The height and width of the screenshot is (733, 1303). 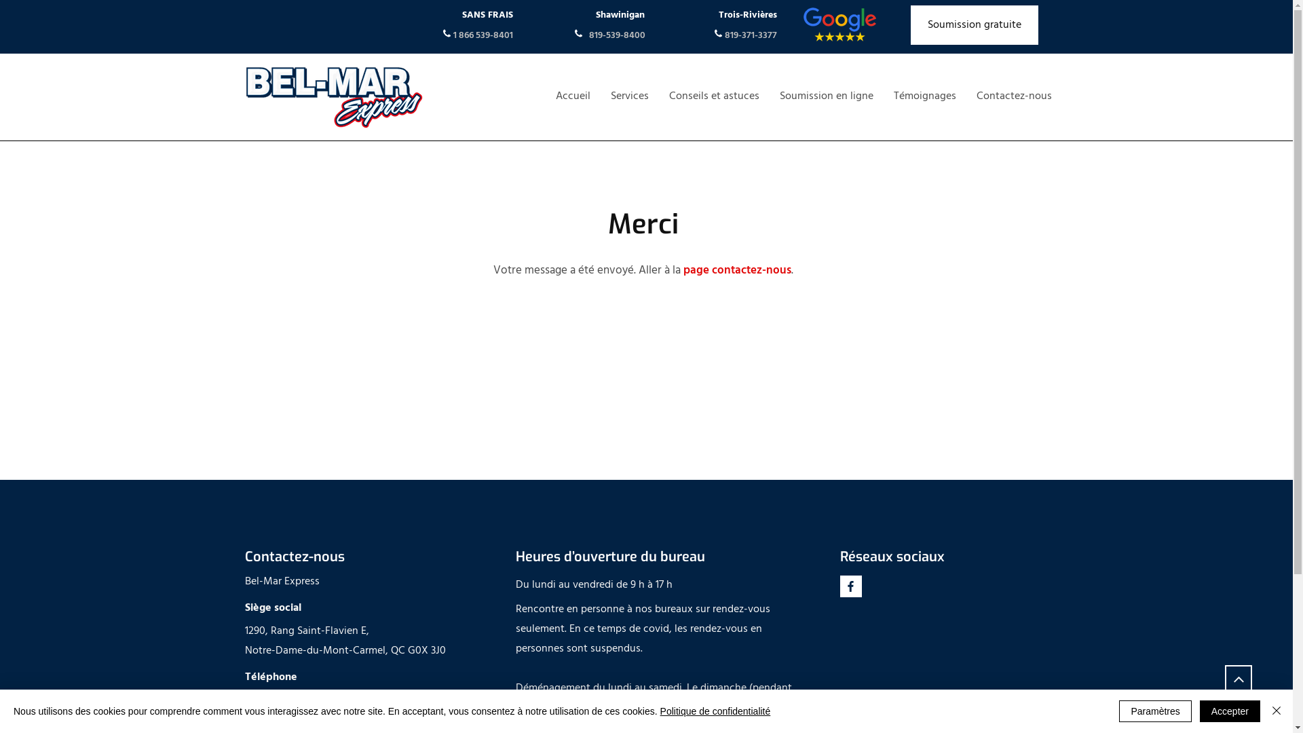 I want to click on Embedded Content, so click(x=870, y=635).